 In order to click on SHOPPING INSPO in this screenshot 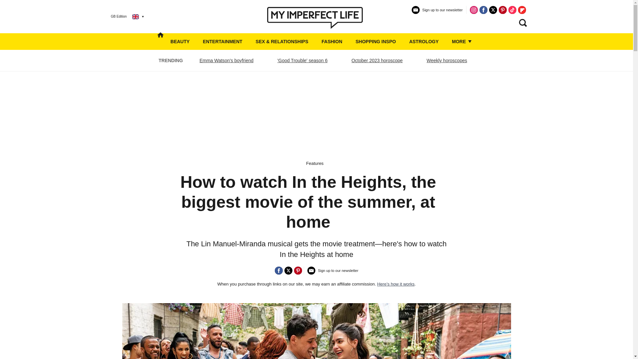, I will do `click(375, 42)`.